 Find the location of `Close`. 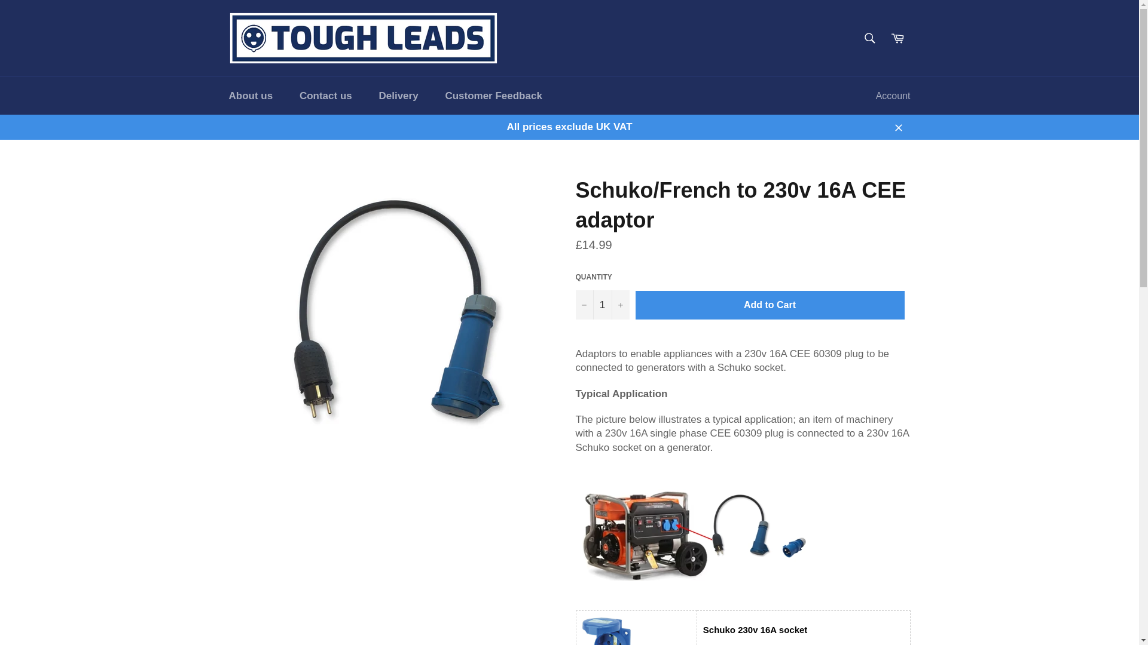

Close is located at coordinates (898, 127).